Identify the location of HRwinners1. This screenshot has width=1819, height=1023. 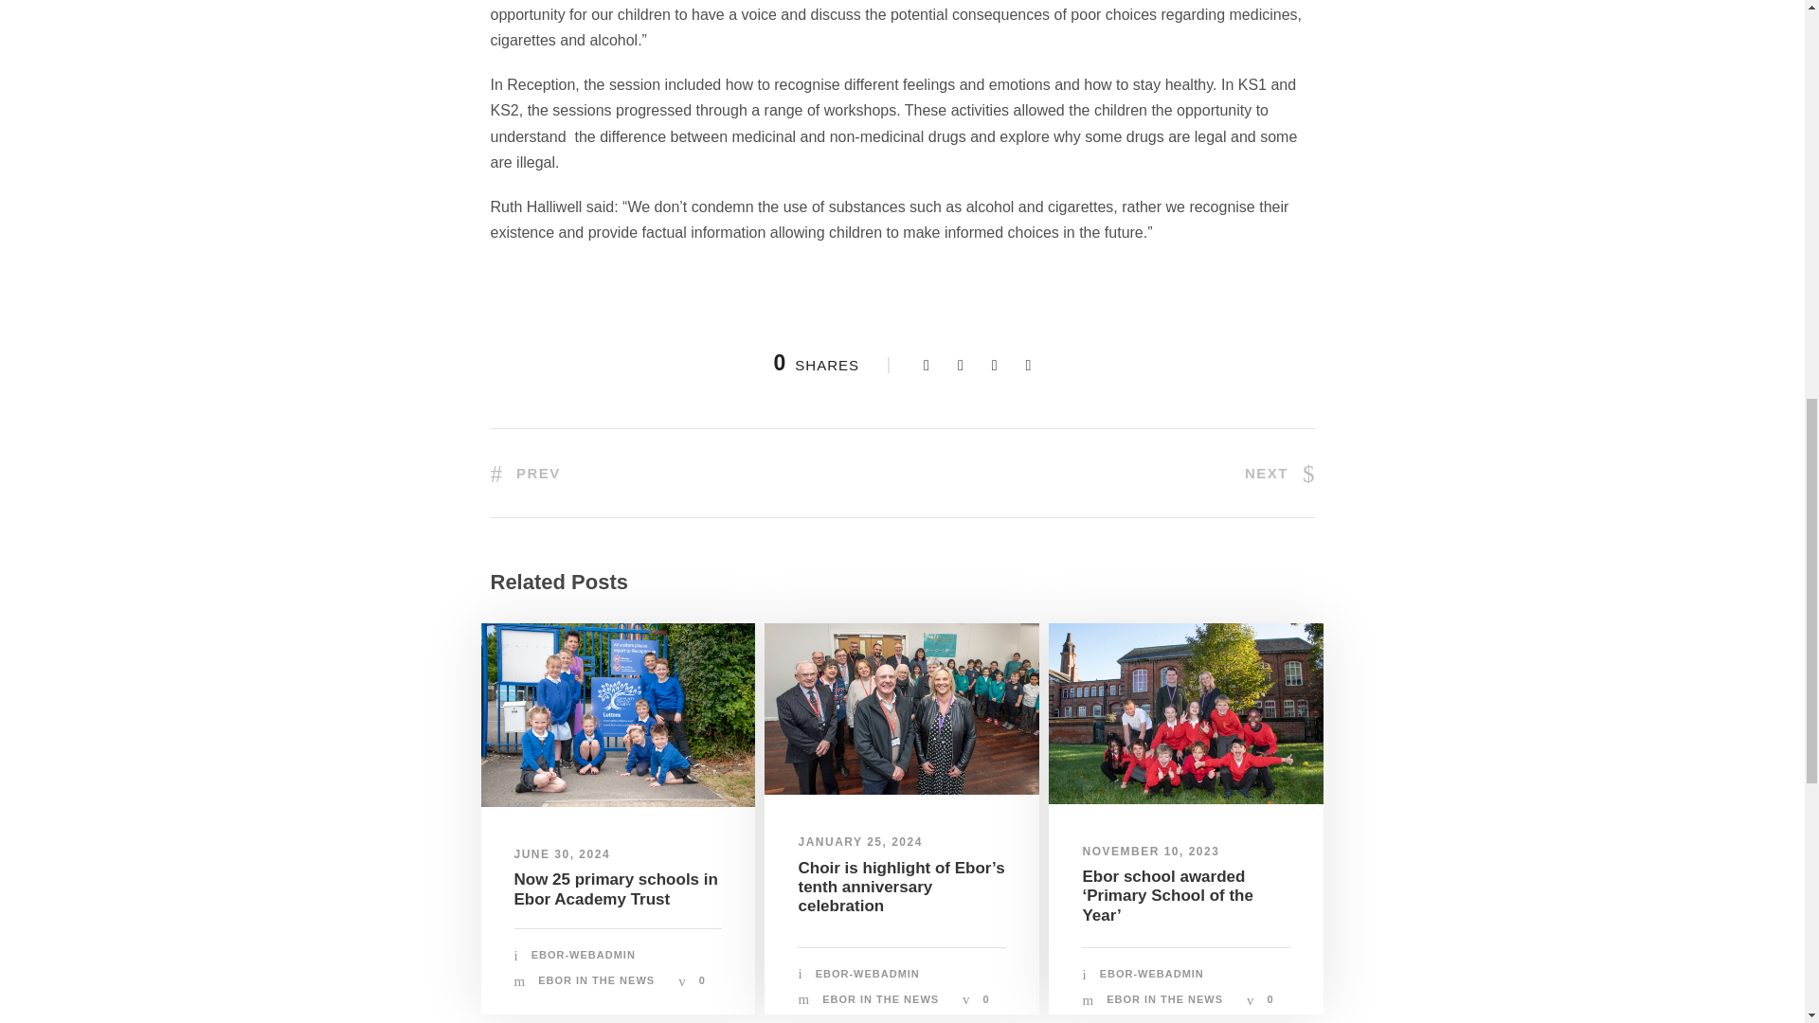
(1186, 712).